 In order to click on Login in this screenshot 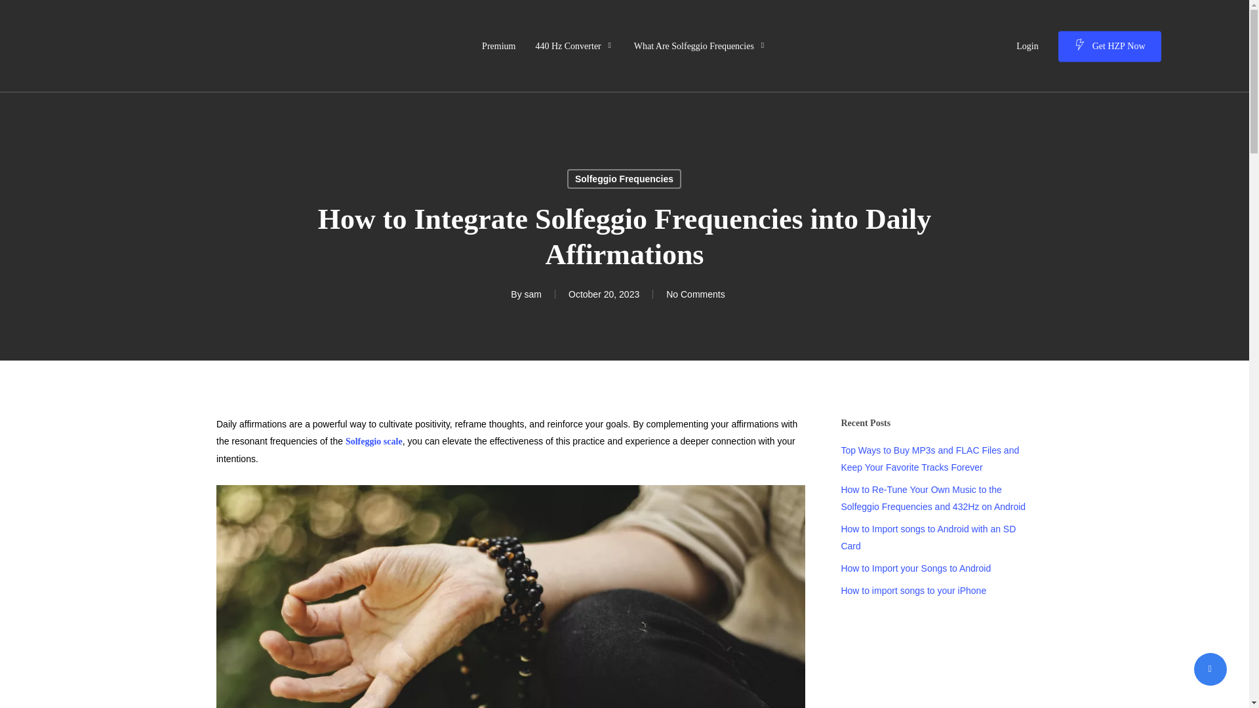, I will do `click(1027, 46)`.